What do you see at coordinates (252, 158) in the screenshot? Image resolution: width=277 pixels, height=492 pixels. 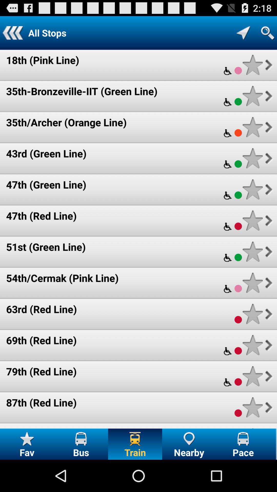 I see `add to favorite` at bounding box center [252, 158].